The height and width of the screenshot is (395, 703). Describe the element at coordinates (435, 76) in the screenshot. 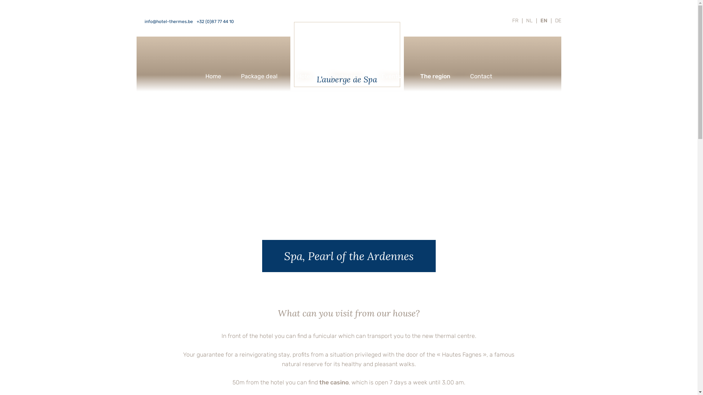

I see `The region` at that location.